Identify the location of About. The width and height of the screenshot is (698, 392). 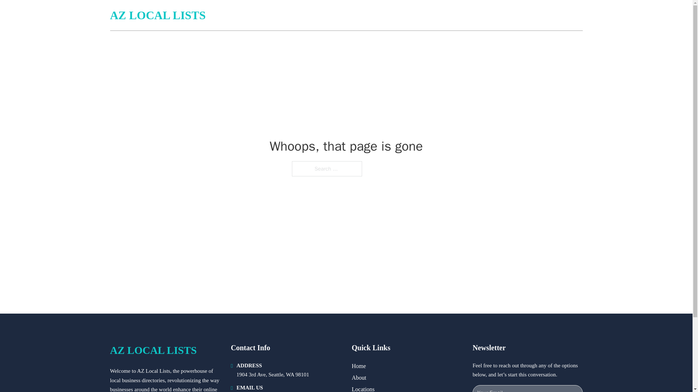
(359, 377).